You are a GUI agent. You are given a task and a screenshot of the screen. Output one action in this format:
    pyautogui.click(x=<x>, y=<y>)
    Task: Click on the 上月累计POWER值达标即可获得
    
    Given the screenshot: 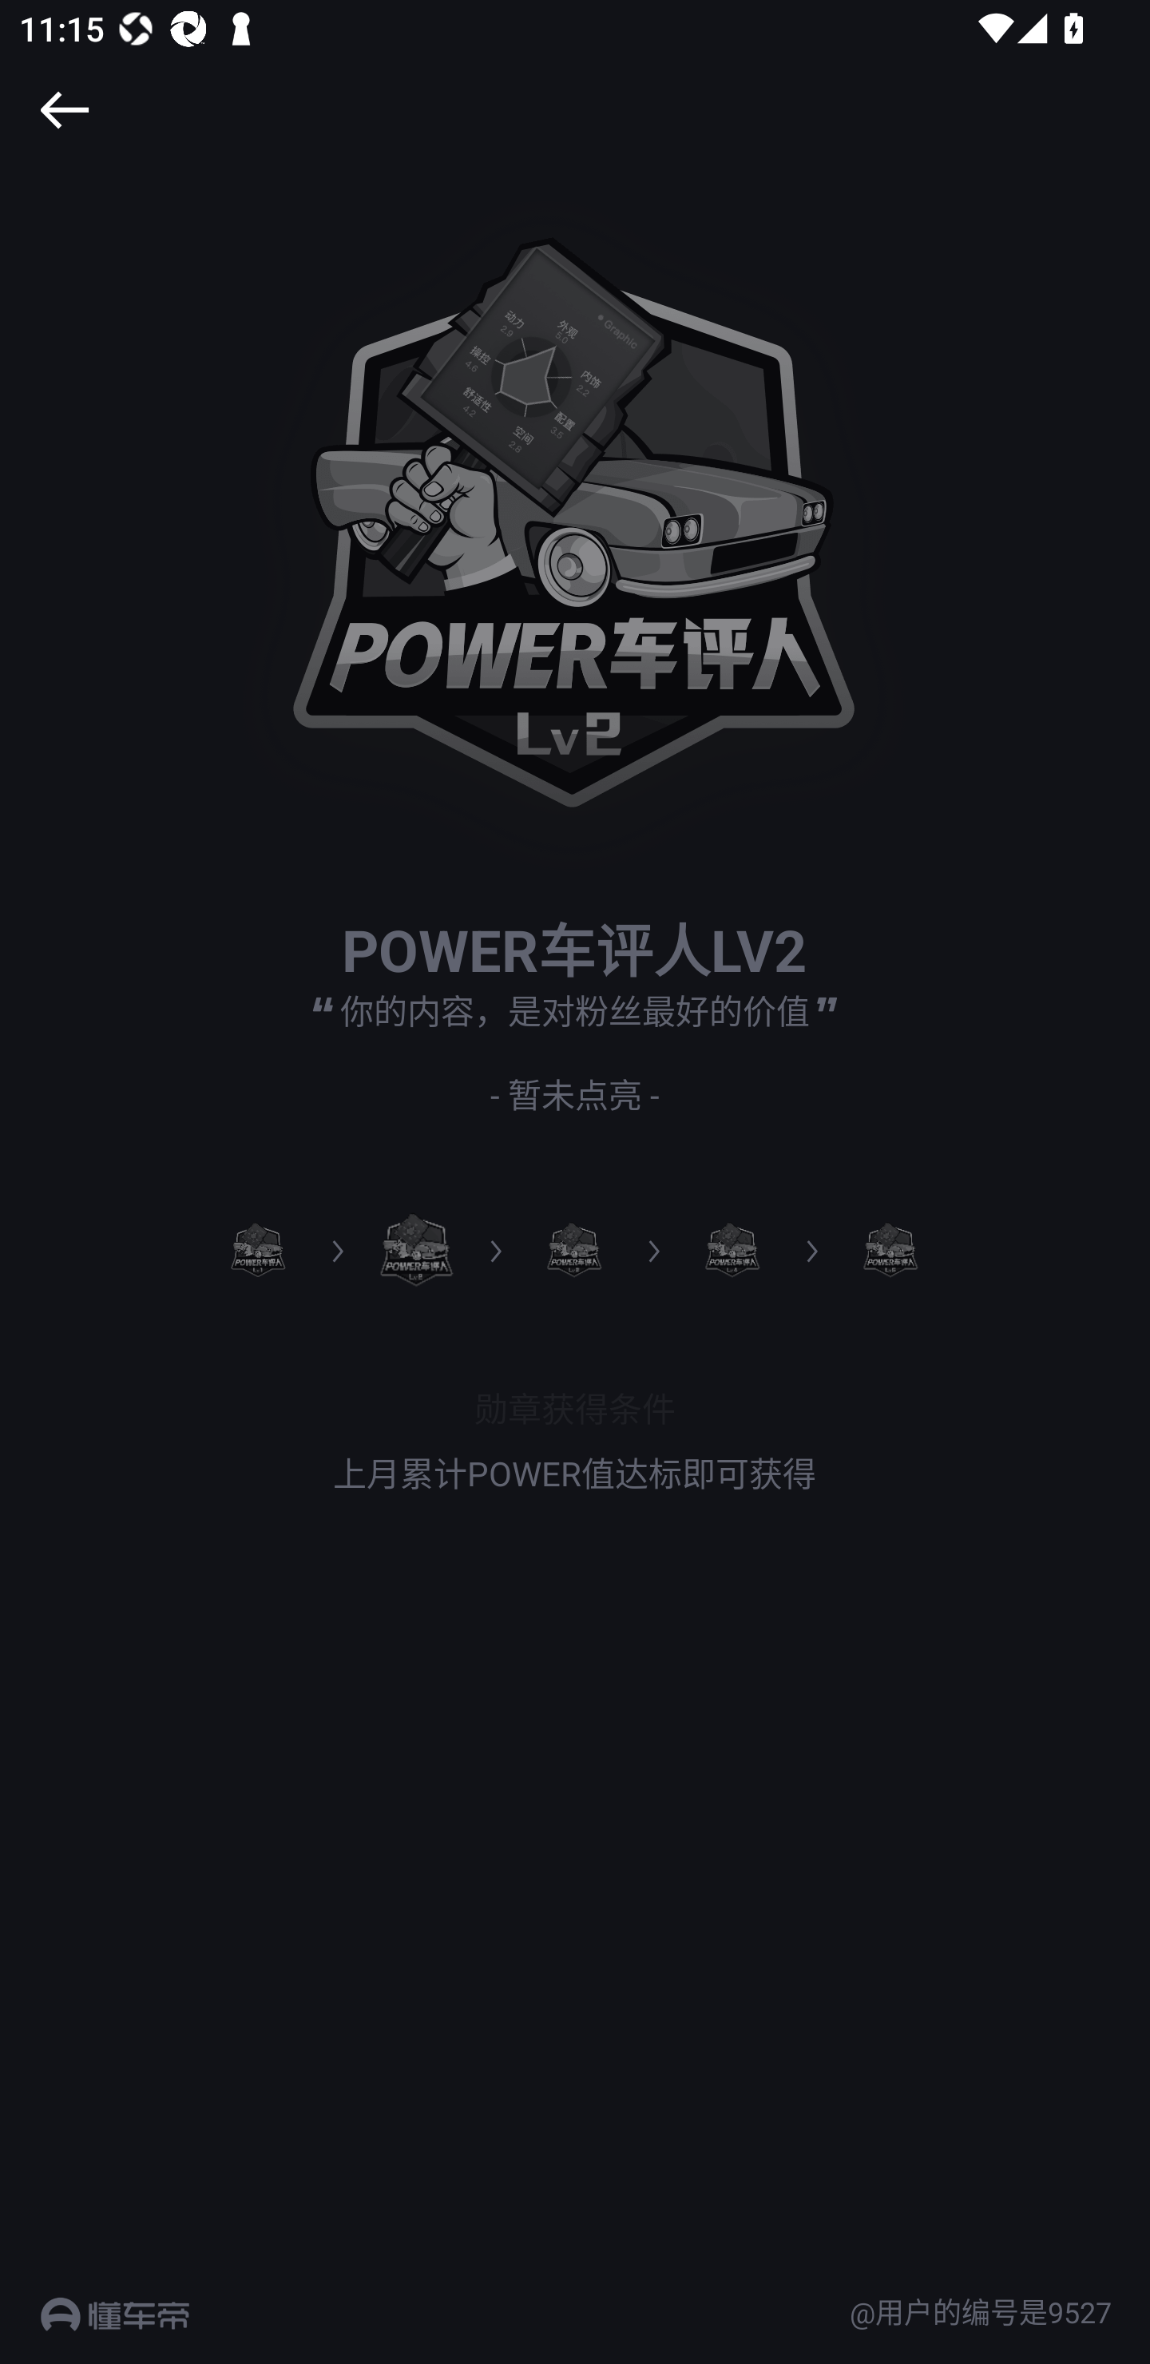 What is the action you would take?
    pyautogui.click(x=575, y=1474)
    